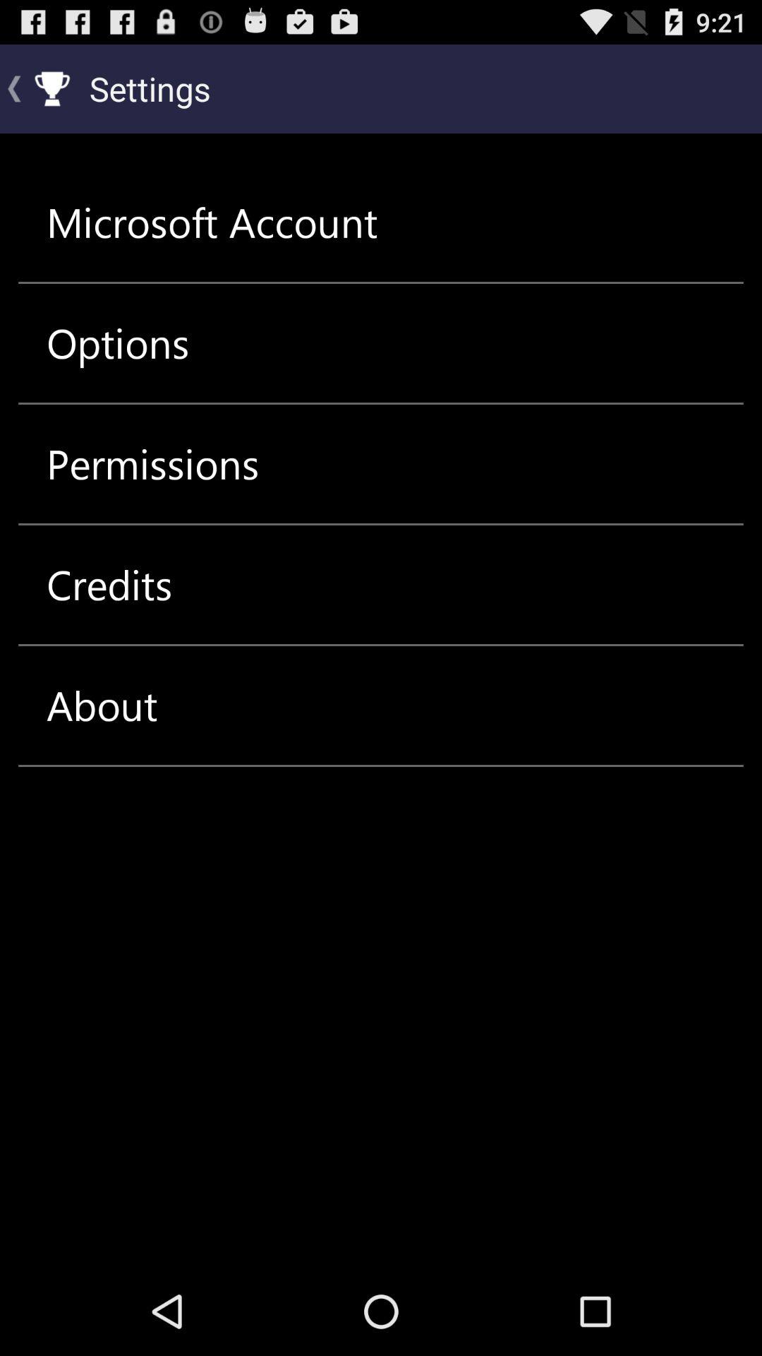 This screenshot has height=1356, width=762. Describe the element at coordinates (118, 343) in the screenshot. I see `launch icon above the permissions icon` at that location.